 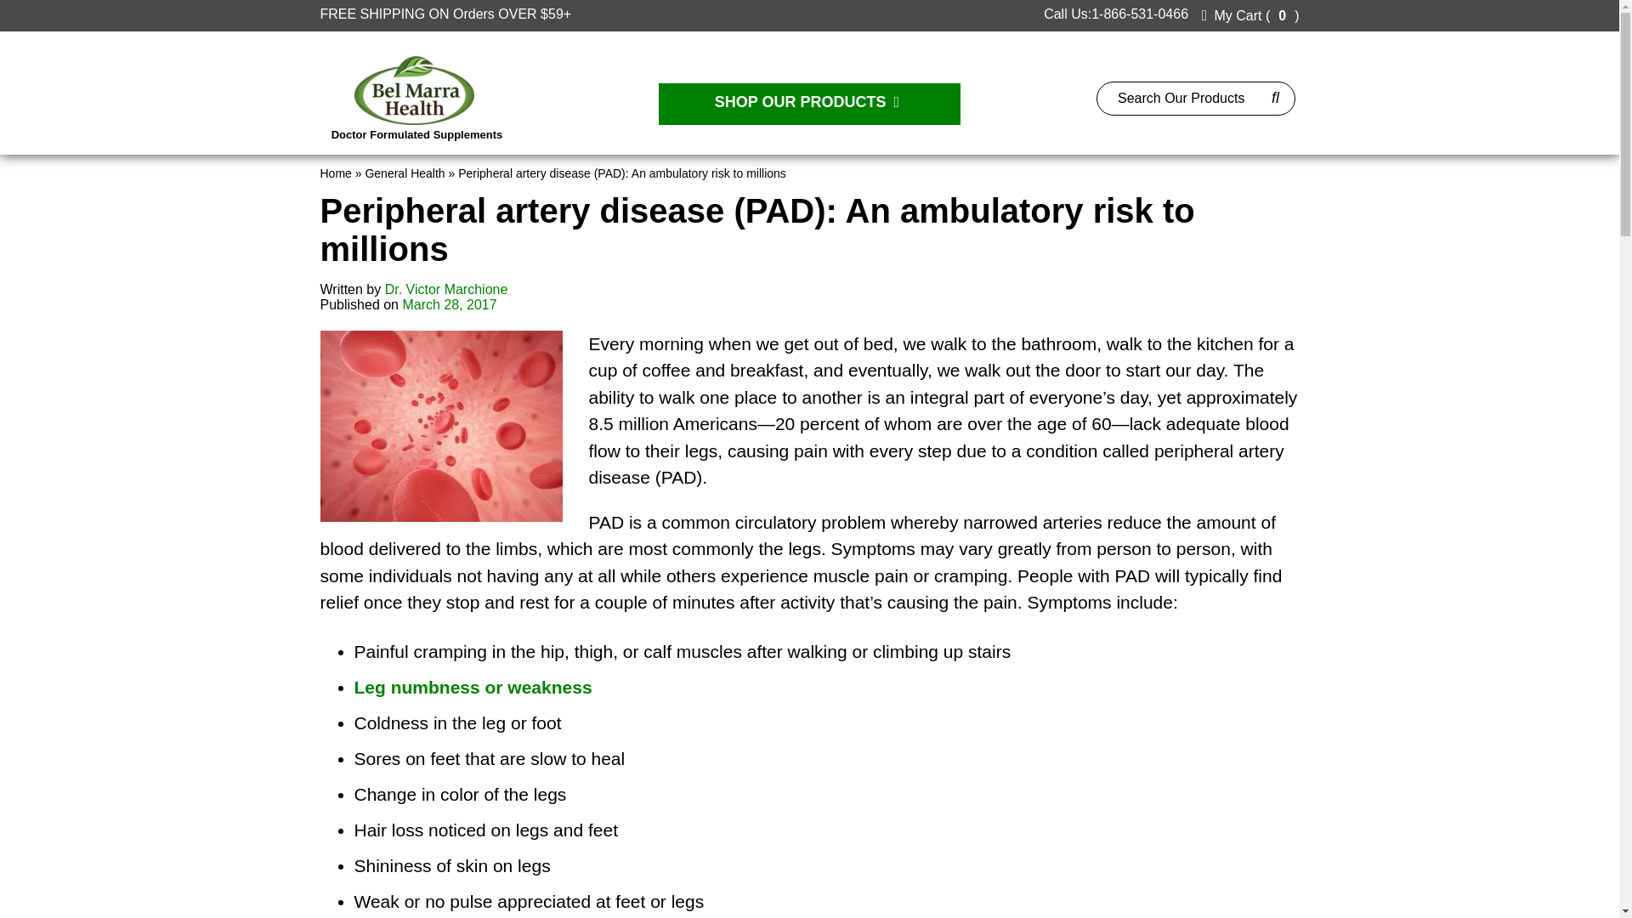 I want to click on Posts by Dr. Victor Marchione, so click(x=446, y=289).